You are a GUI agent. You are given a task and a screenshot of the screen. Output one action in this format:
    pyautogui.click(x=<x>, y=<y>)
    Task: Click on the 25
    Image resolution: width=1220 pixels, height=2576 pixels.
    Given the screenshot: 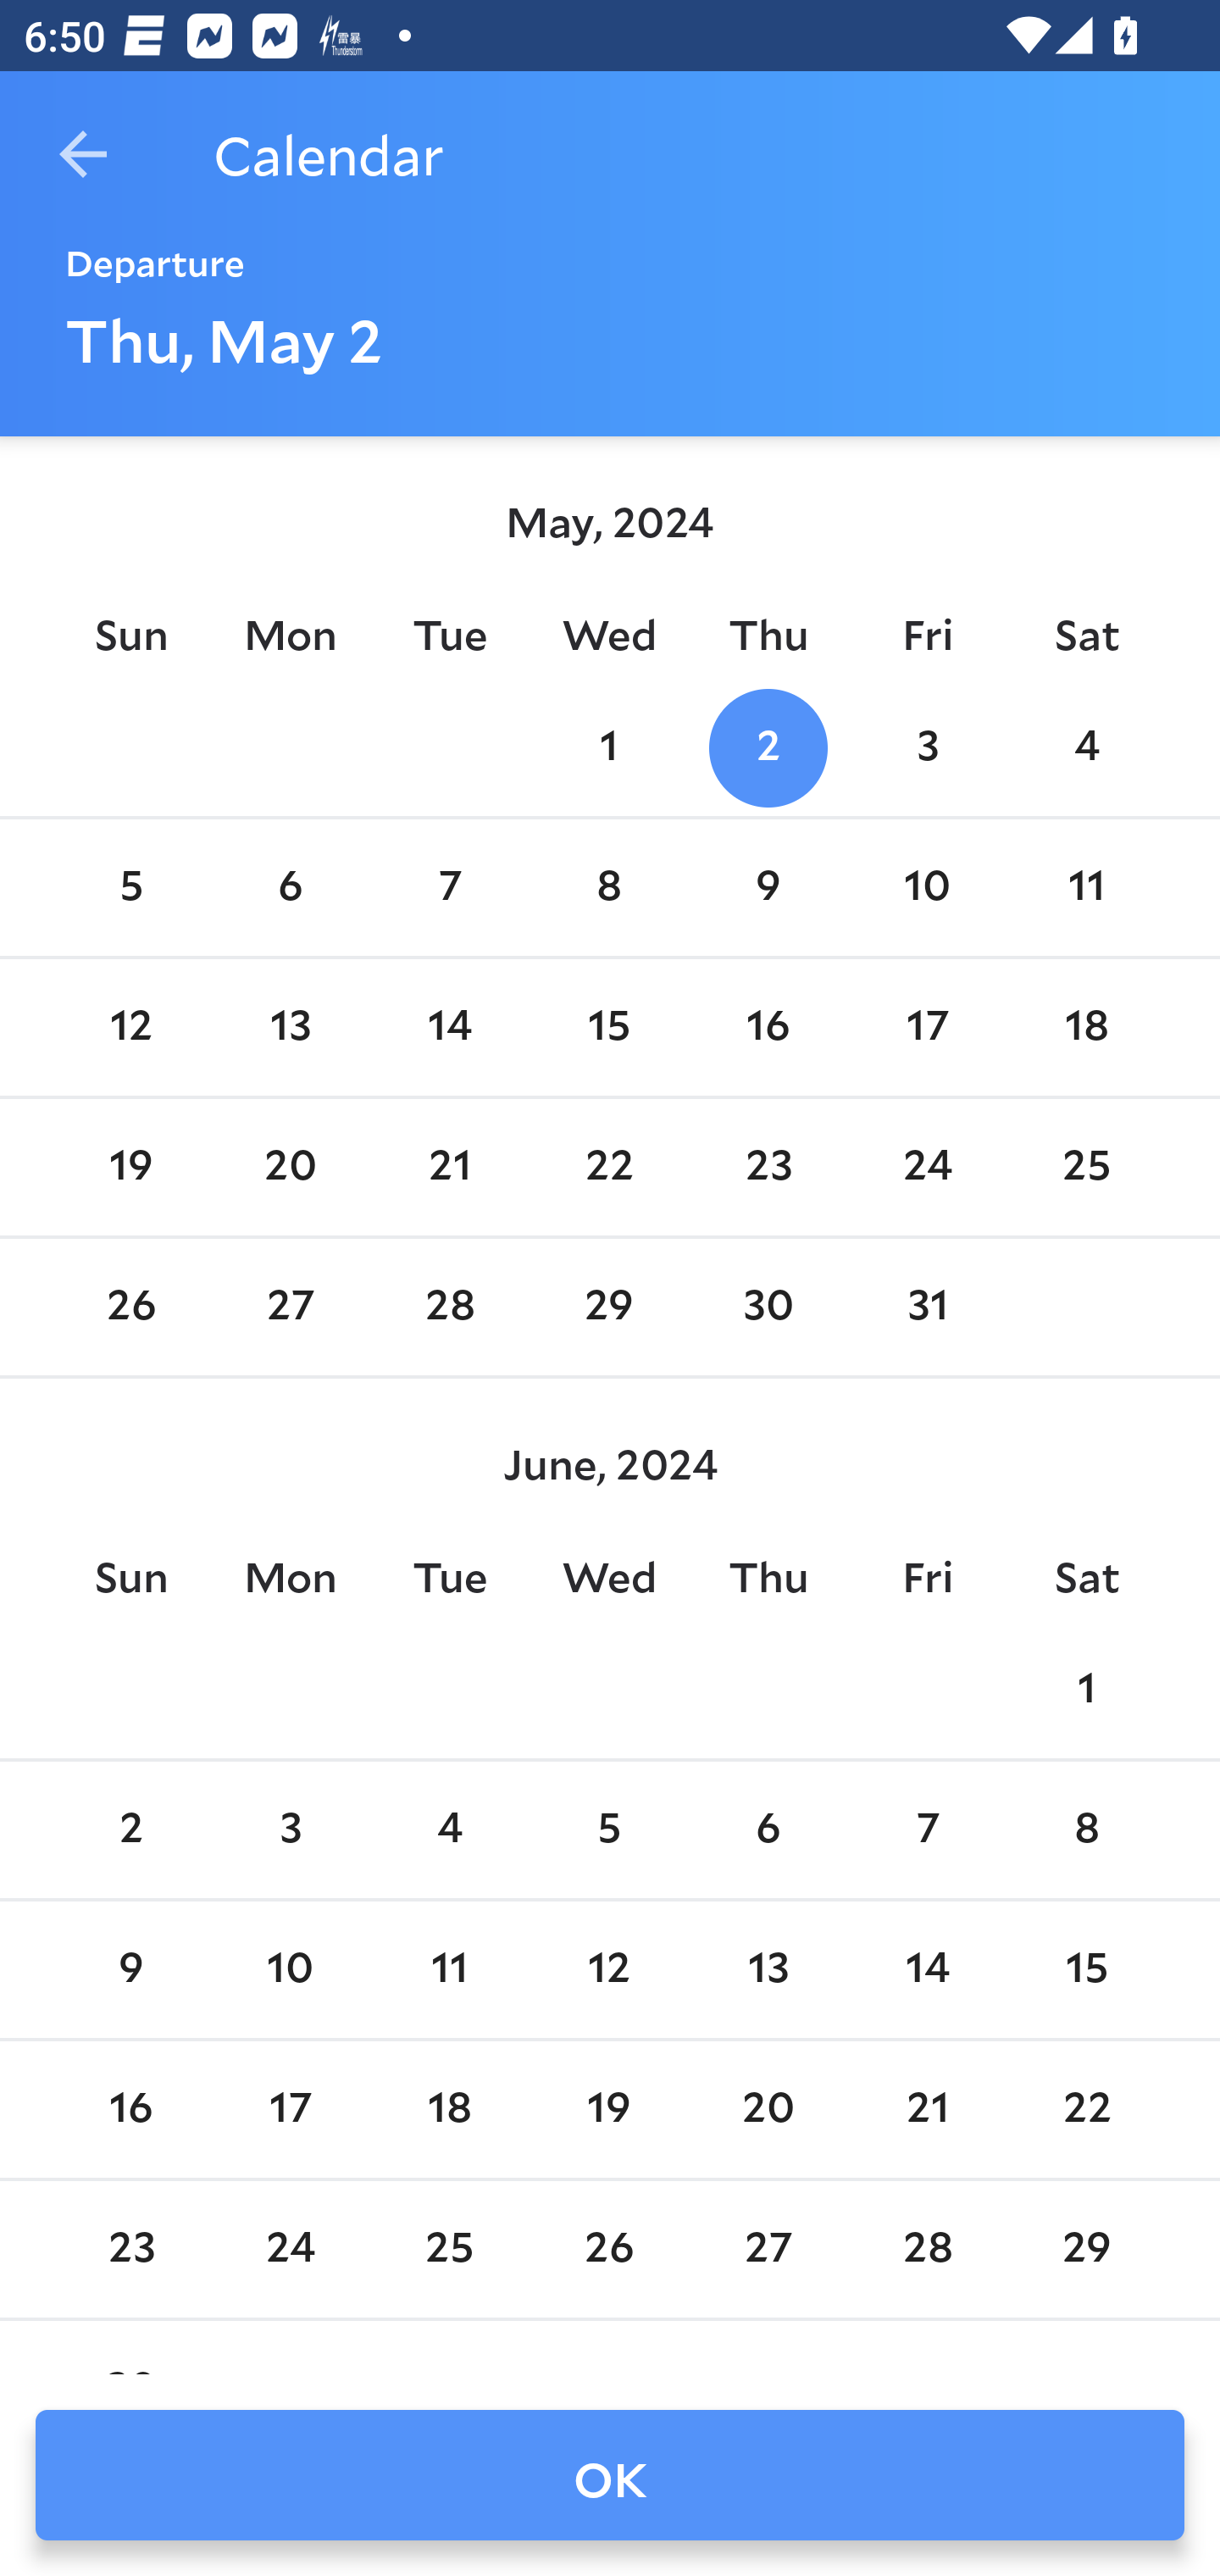 What is the action you would take?
    pyautogui.click(x=1086, y=1167)
    